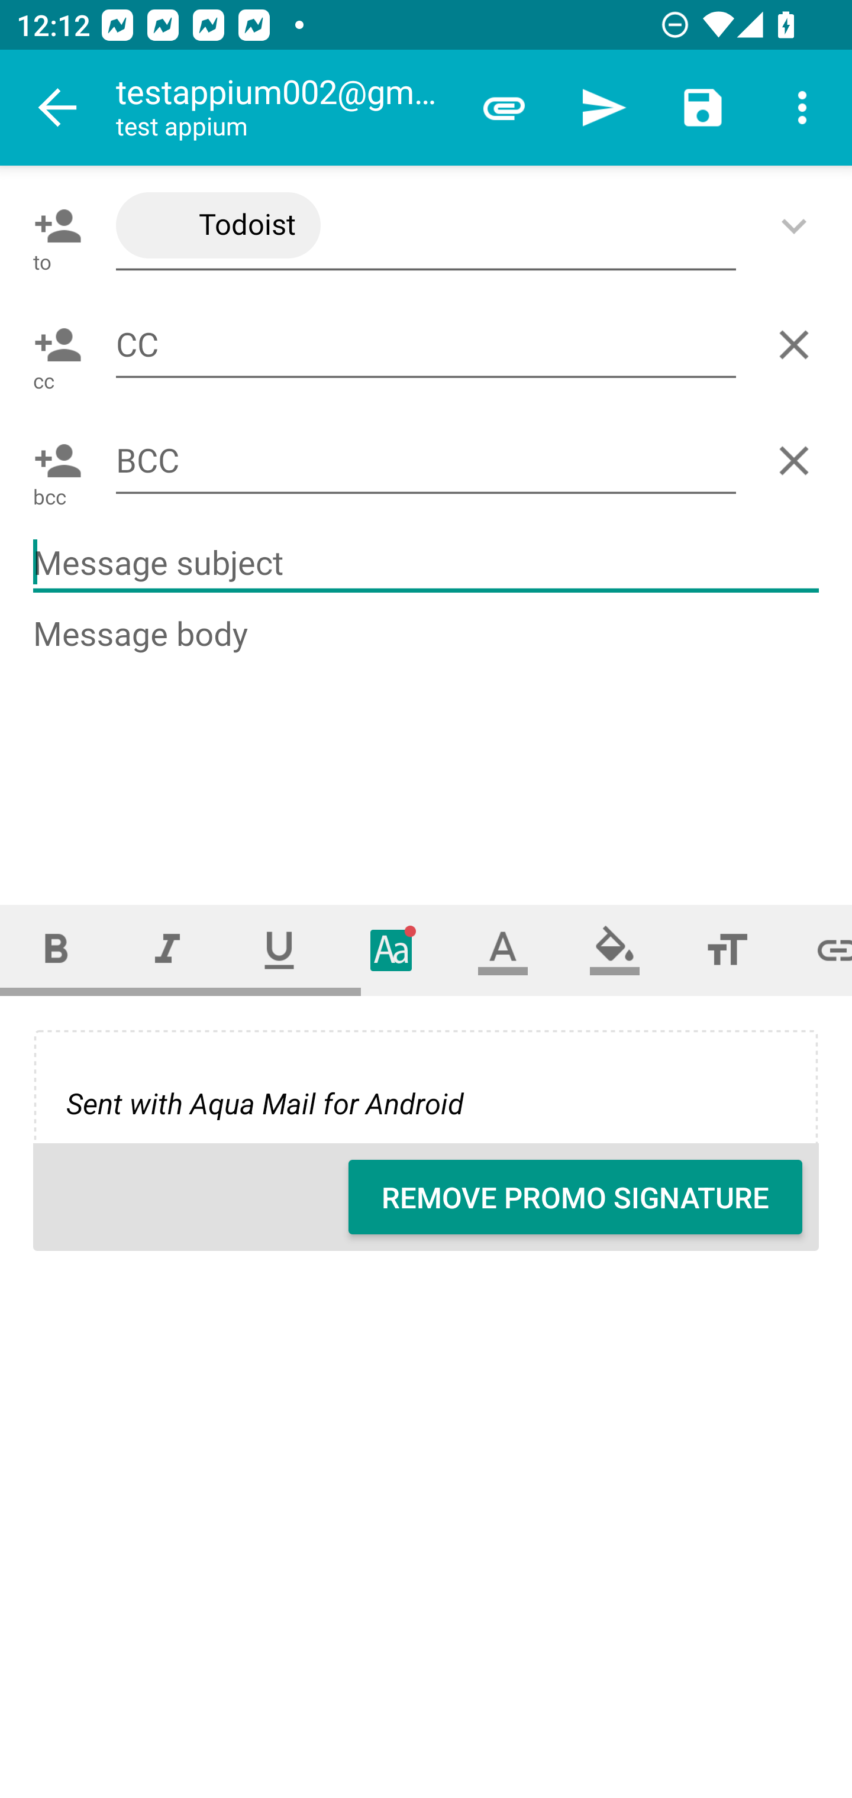  What do you see at coordinates (285, 108) in the screenshot?
I see `testappium002@gmail.com test appium` at bounding box center [285, 108].